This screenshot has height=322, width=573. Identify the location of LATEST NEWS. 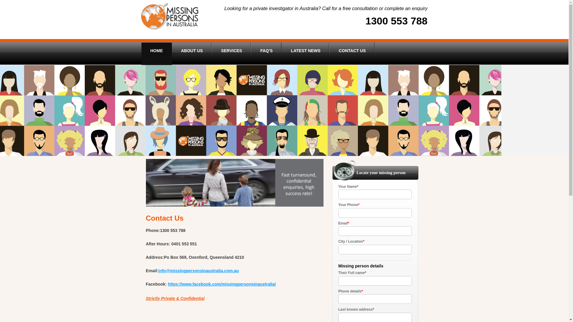
(306, 54).